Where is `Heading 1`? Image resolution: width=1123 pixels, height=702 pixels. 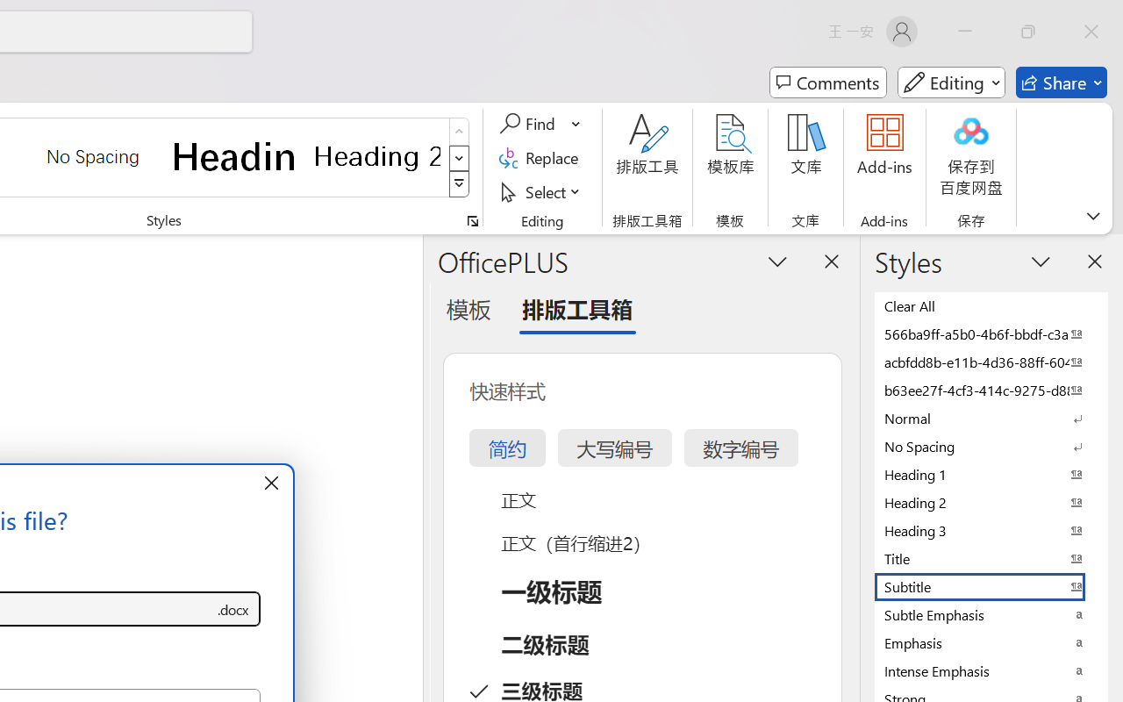
Heading 1 is located at coordinates (235, 156).